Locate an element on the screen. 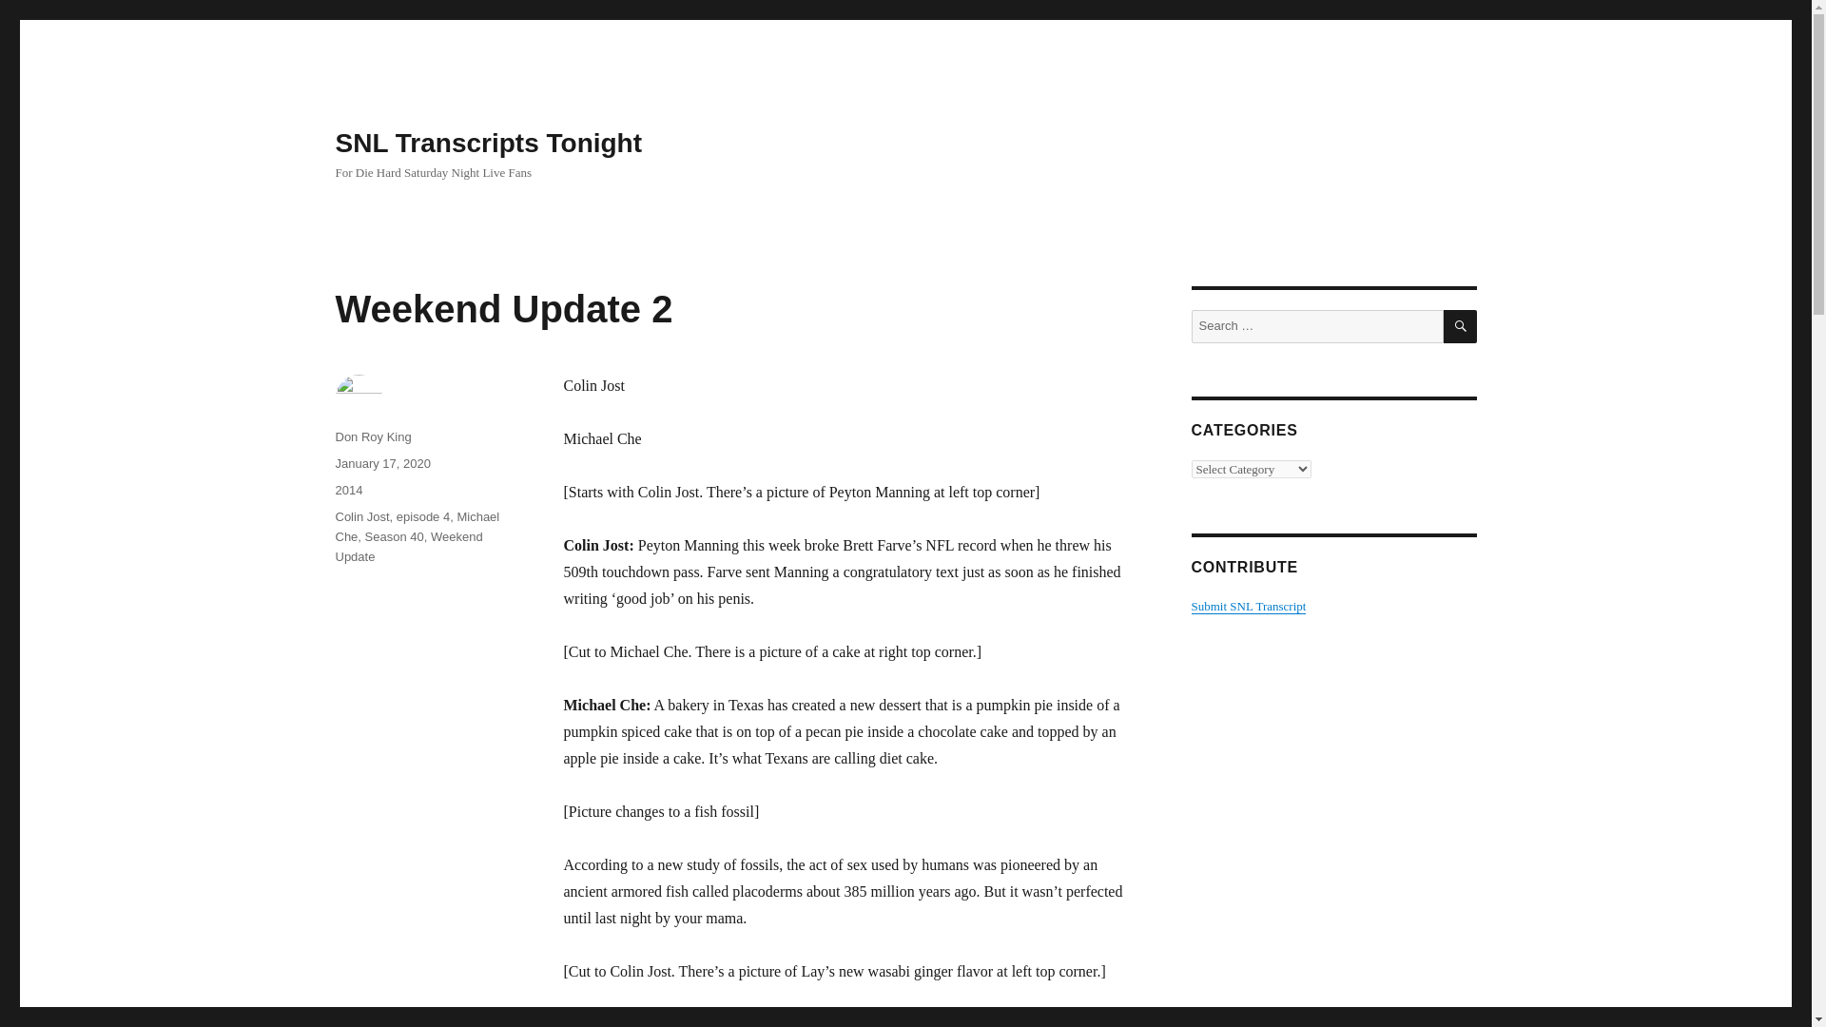 The height and width of the screenshot is (1027, 1826). episode 4 is located at coordinates (422, 515).